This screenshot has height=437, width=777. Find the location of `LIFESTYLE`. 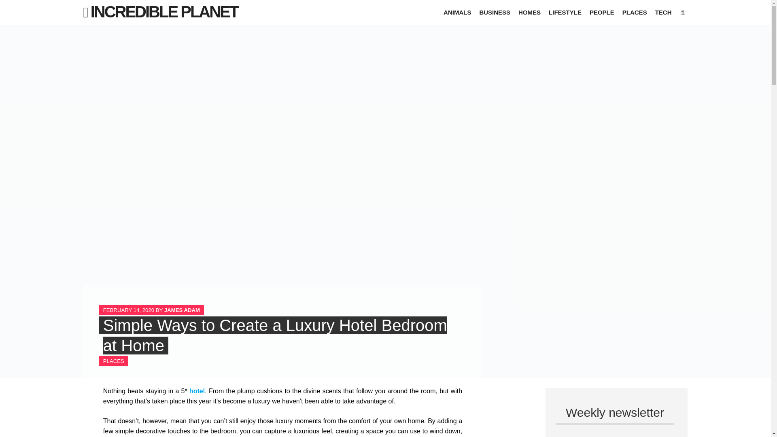

LIFESTYLE is located at coordinates (565, 12).